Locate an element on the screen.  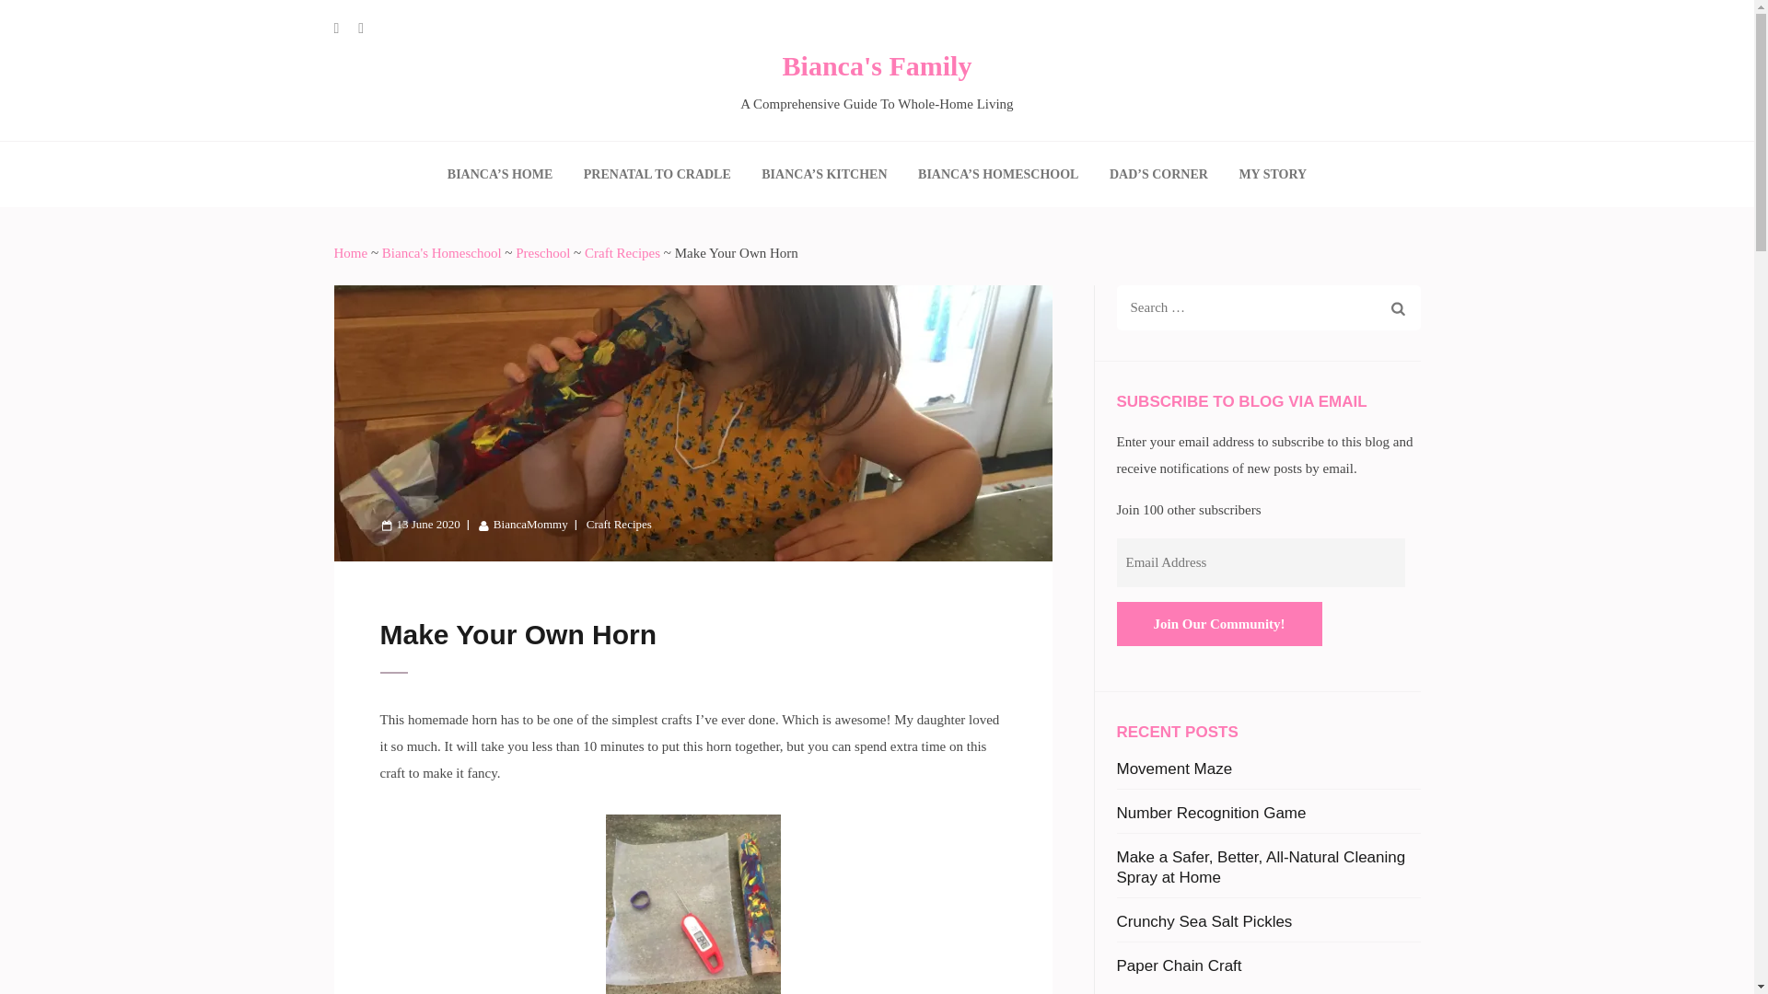
BiancaMommy is located at coordinates (523, 523).